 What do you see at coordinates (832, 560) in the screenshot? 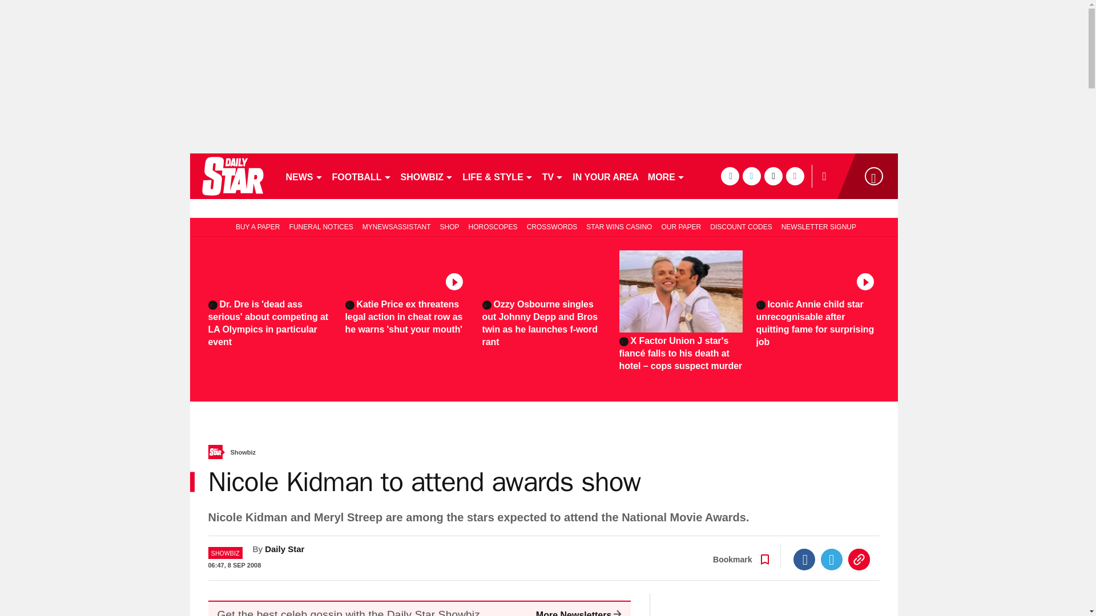
I see `Twitter` at bounding box center [832, 560].